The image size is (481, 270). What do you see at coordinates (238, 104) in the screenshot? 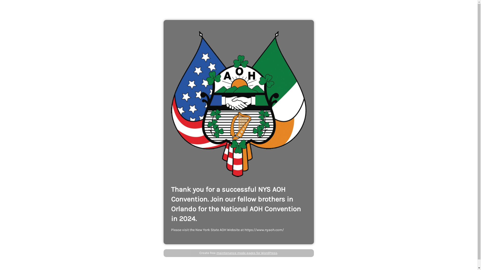
I see `2023 New York State AOH Convention` at bounding box center [238, 104].